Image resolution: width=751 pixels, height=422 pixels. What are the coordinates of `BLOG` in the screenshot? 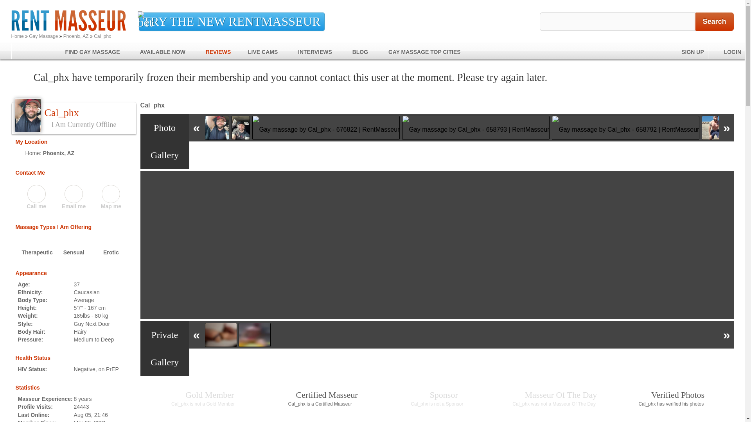 It's located at (354, 51).